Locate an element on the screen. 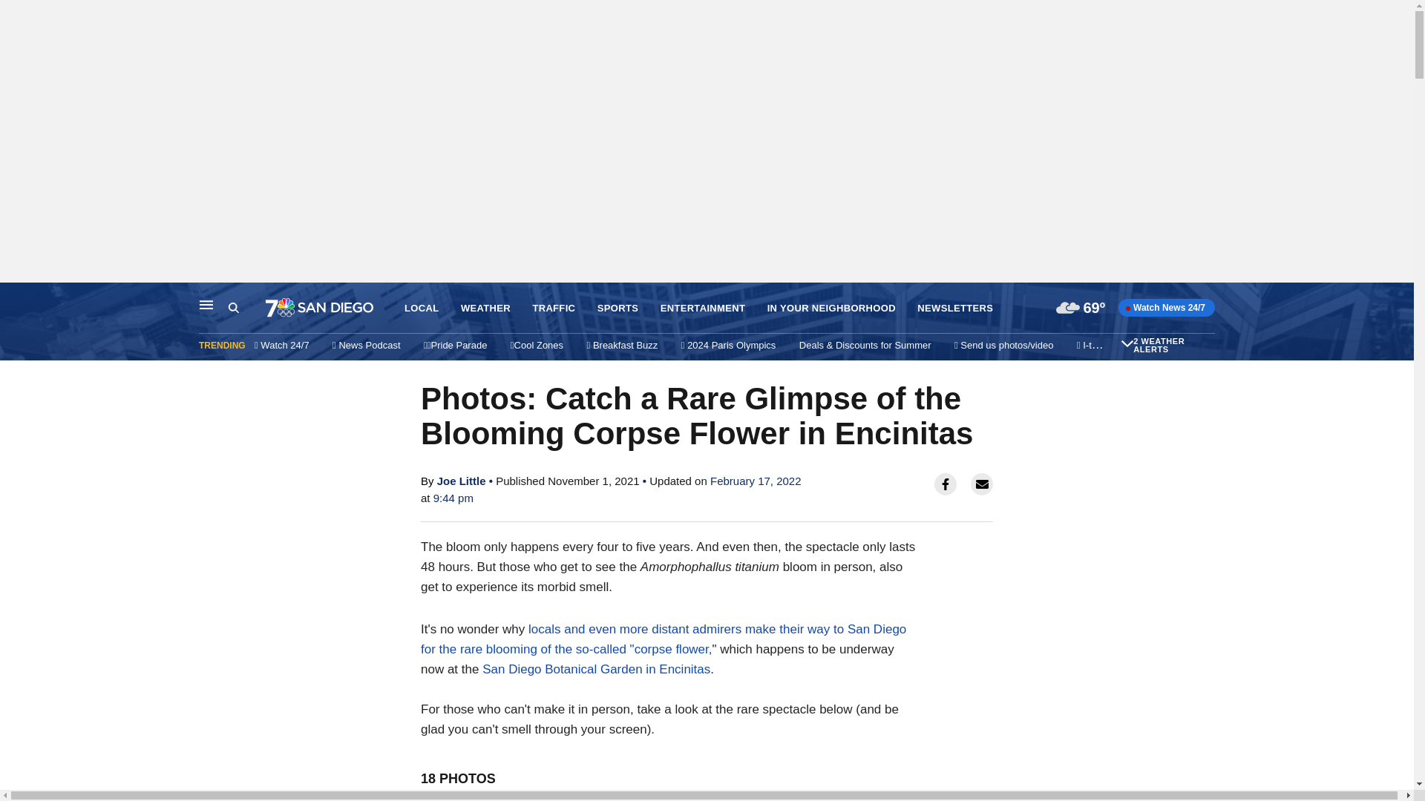  Joe Little is located at coordinates (462, 481).